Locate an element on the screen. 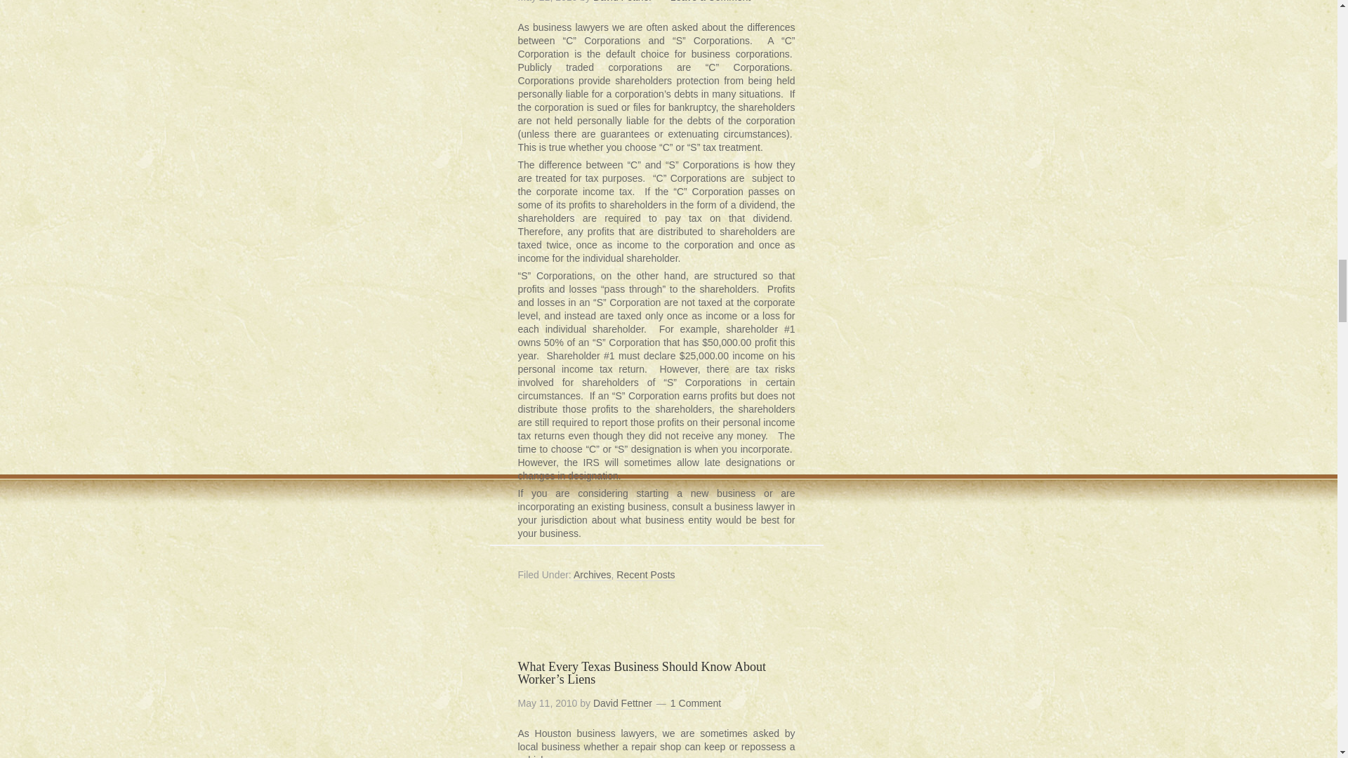 The image size is (1348, 758). 1 Comment is located at coordinates (695, 703).